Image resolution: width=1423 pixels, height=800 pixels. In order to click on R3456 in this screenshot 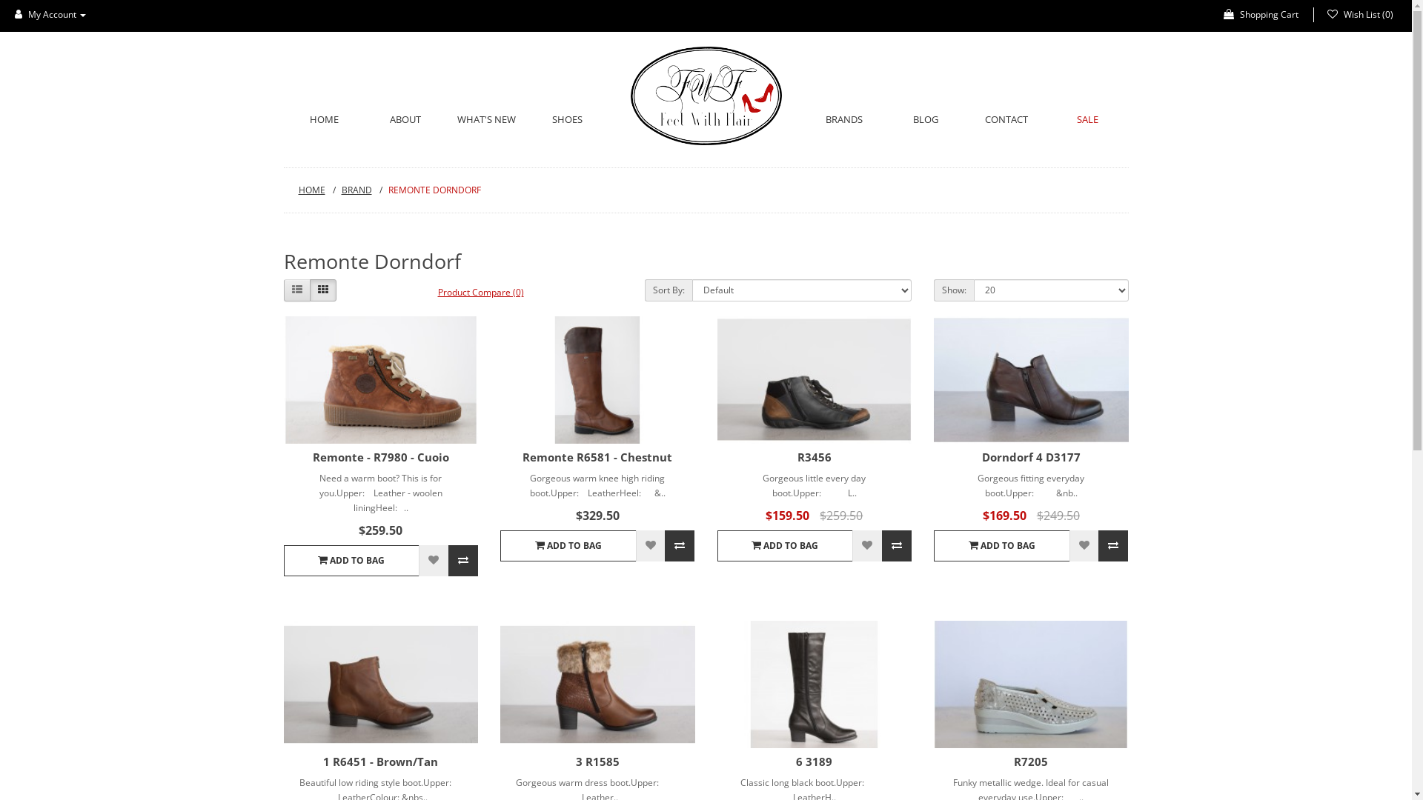, I will do `click(815, 457)`.